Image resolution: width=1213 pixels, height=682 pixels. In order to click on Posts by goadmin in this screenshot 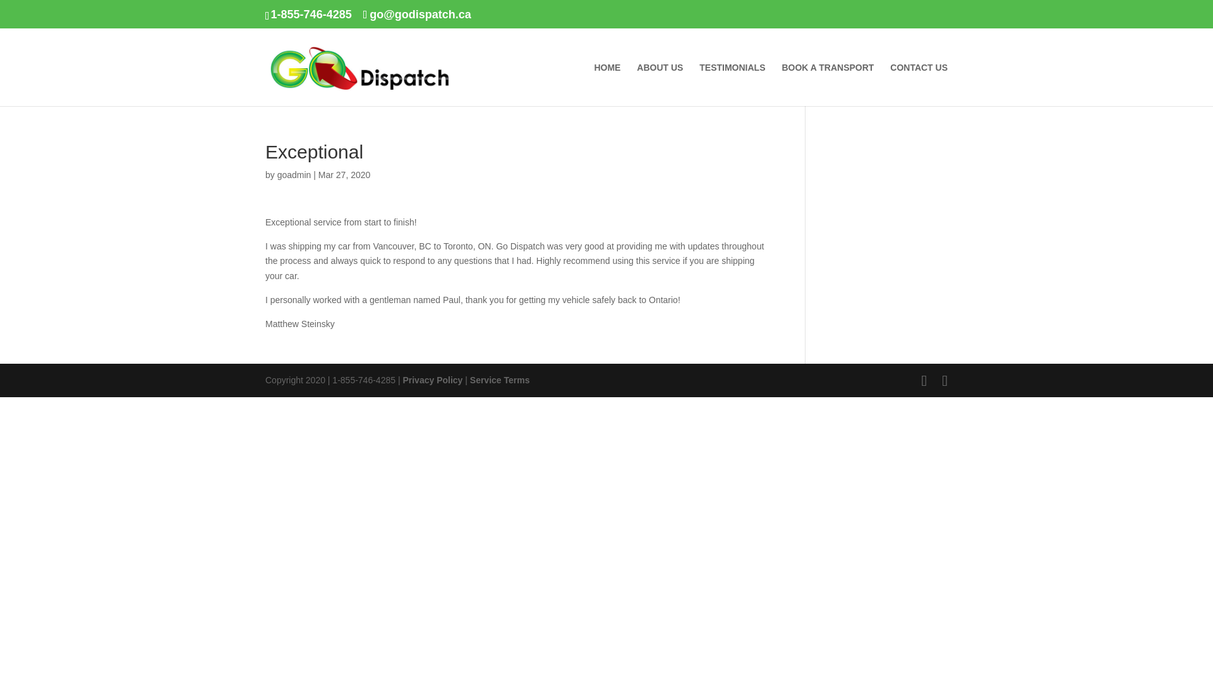, I will do `click(294, 174)`.